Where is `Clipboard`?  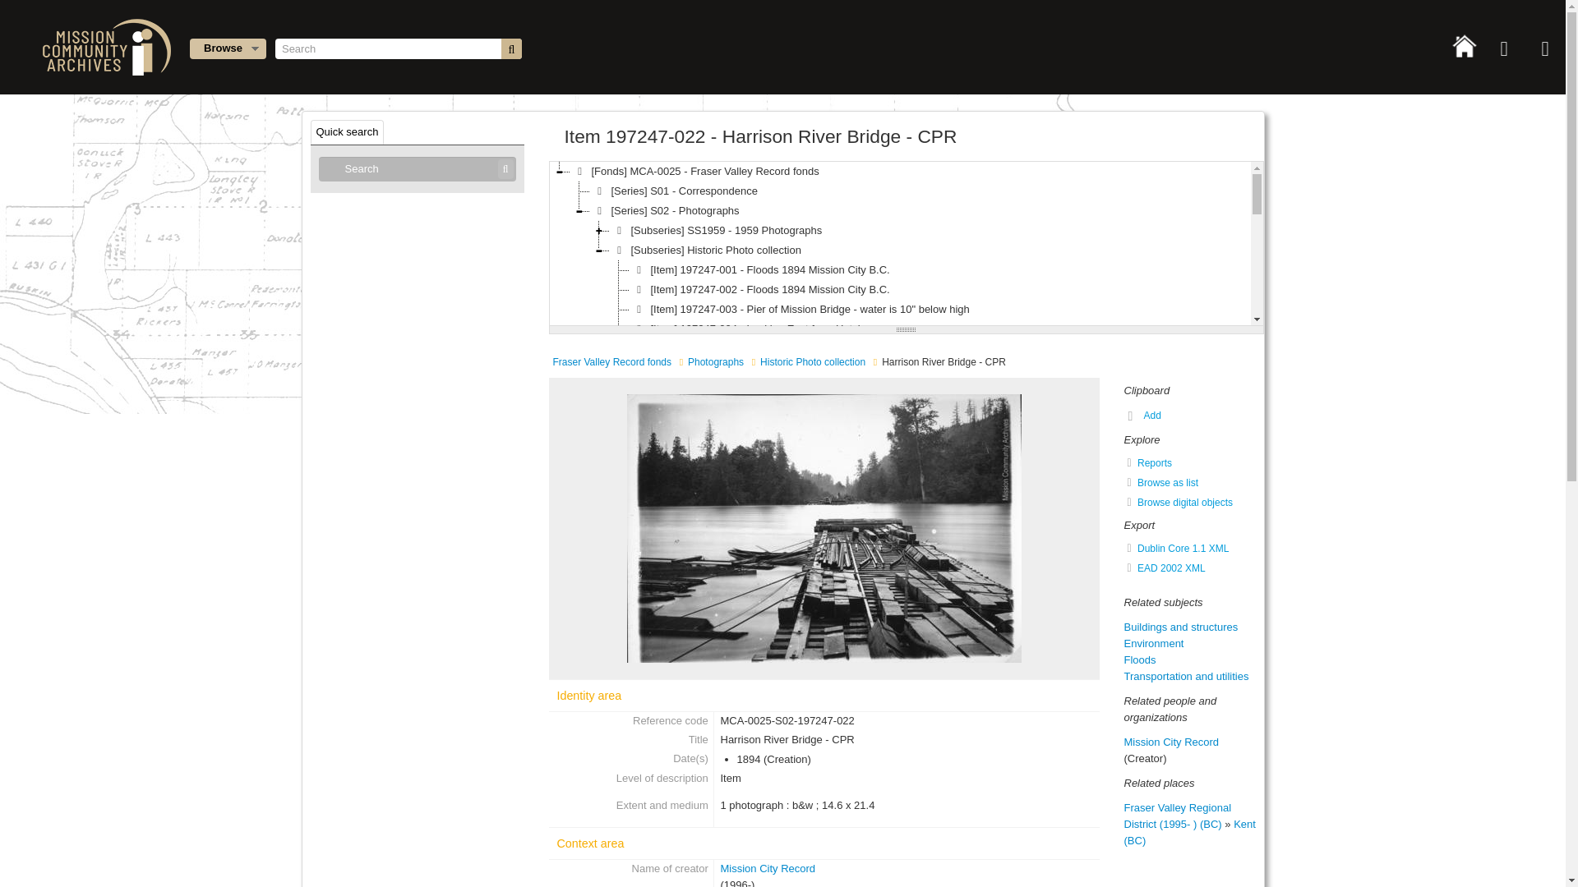
Clipboard is located at coordinates (1503, 49).